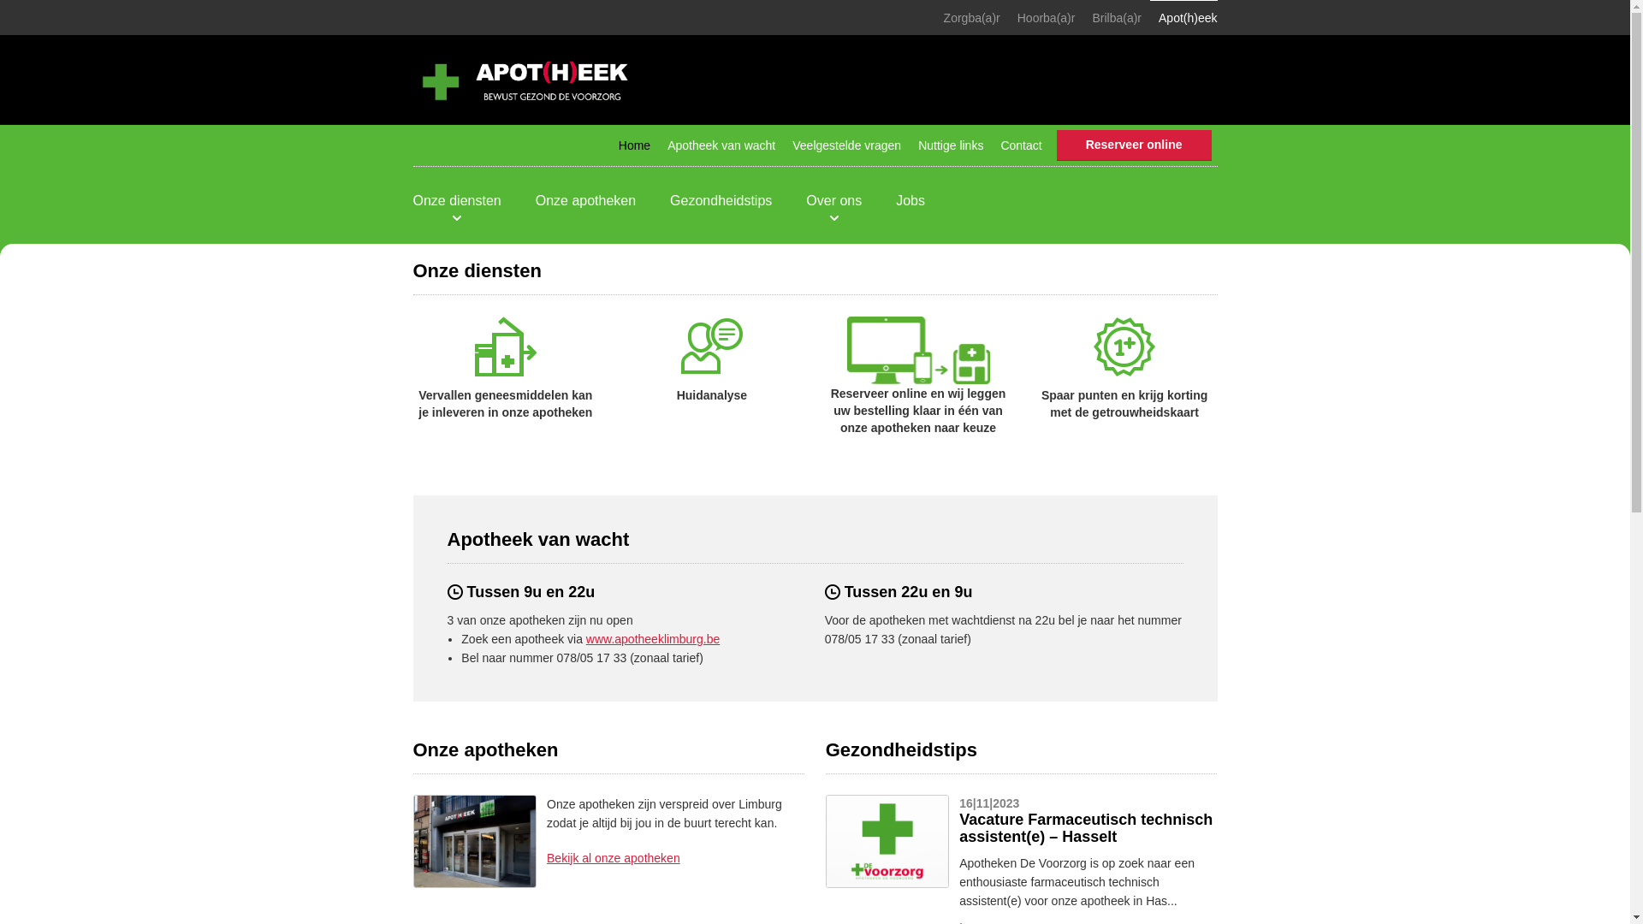 The image size is (1643, 924). I want to click on Hoorba(a)r, so click(1047, 18).